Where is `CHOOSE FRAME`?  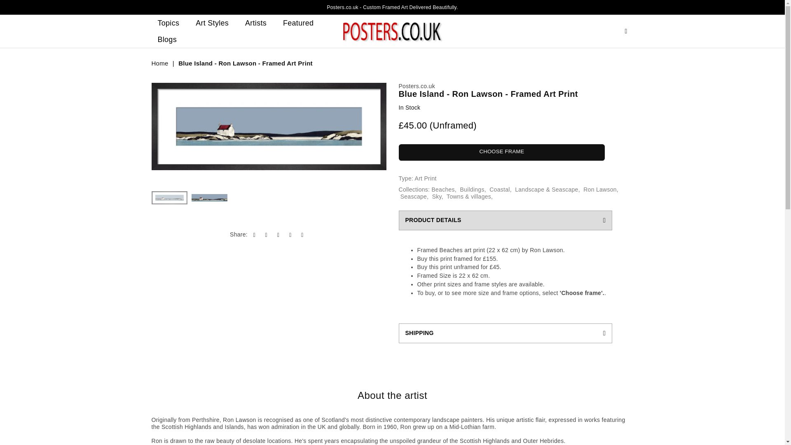 CHOOSE FRAME is located at coordinates (502, 152).